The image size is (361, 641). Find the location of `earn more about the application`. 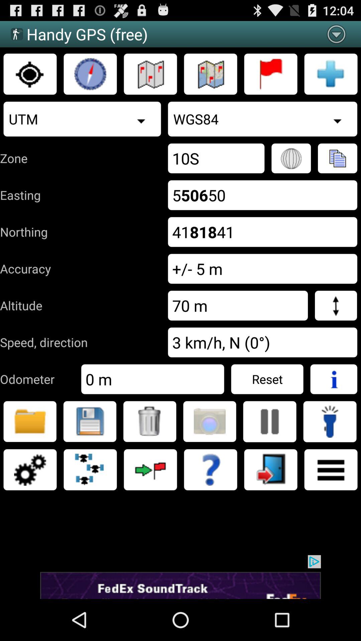

earn more about the application is located at coordinates (211, 470).